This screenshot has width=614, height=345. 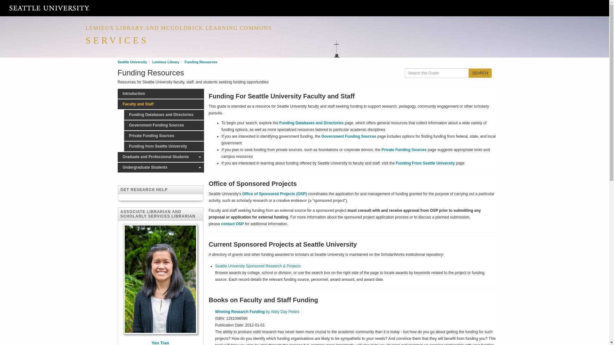 What do you see at coordinates (164, 146) in the screenshot?
I see `Funding from Seattle University` at bounding box center [164, 146].